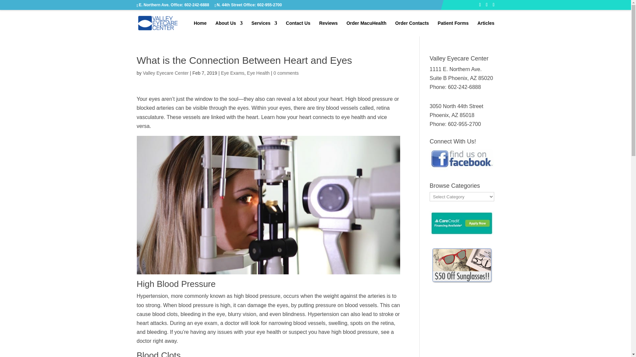 The height and width of the screenshot is (357, 636). What do you see at coordinates (249, 5) in the screenshot?
I see `N. 44th Street Office: 602-955-2700` at bounding box center [249, 5].